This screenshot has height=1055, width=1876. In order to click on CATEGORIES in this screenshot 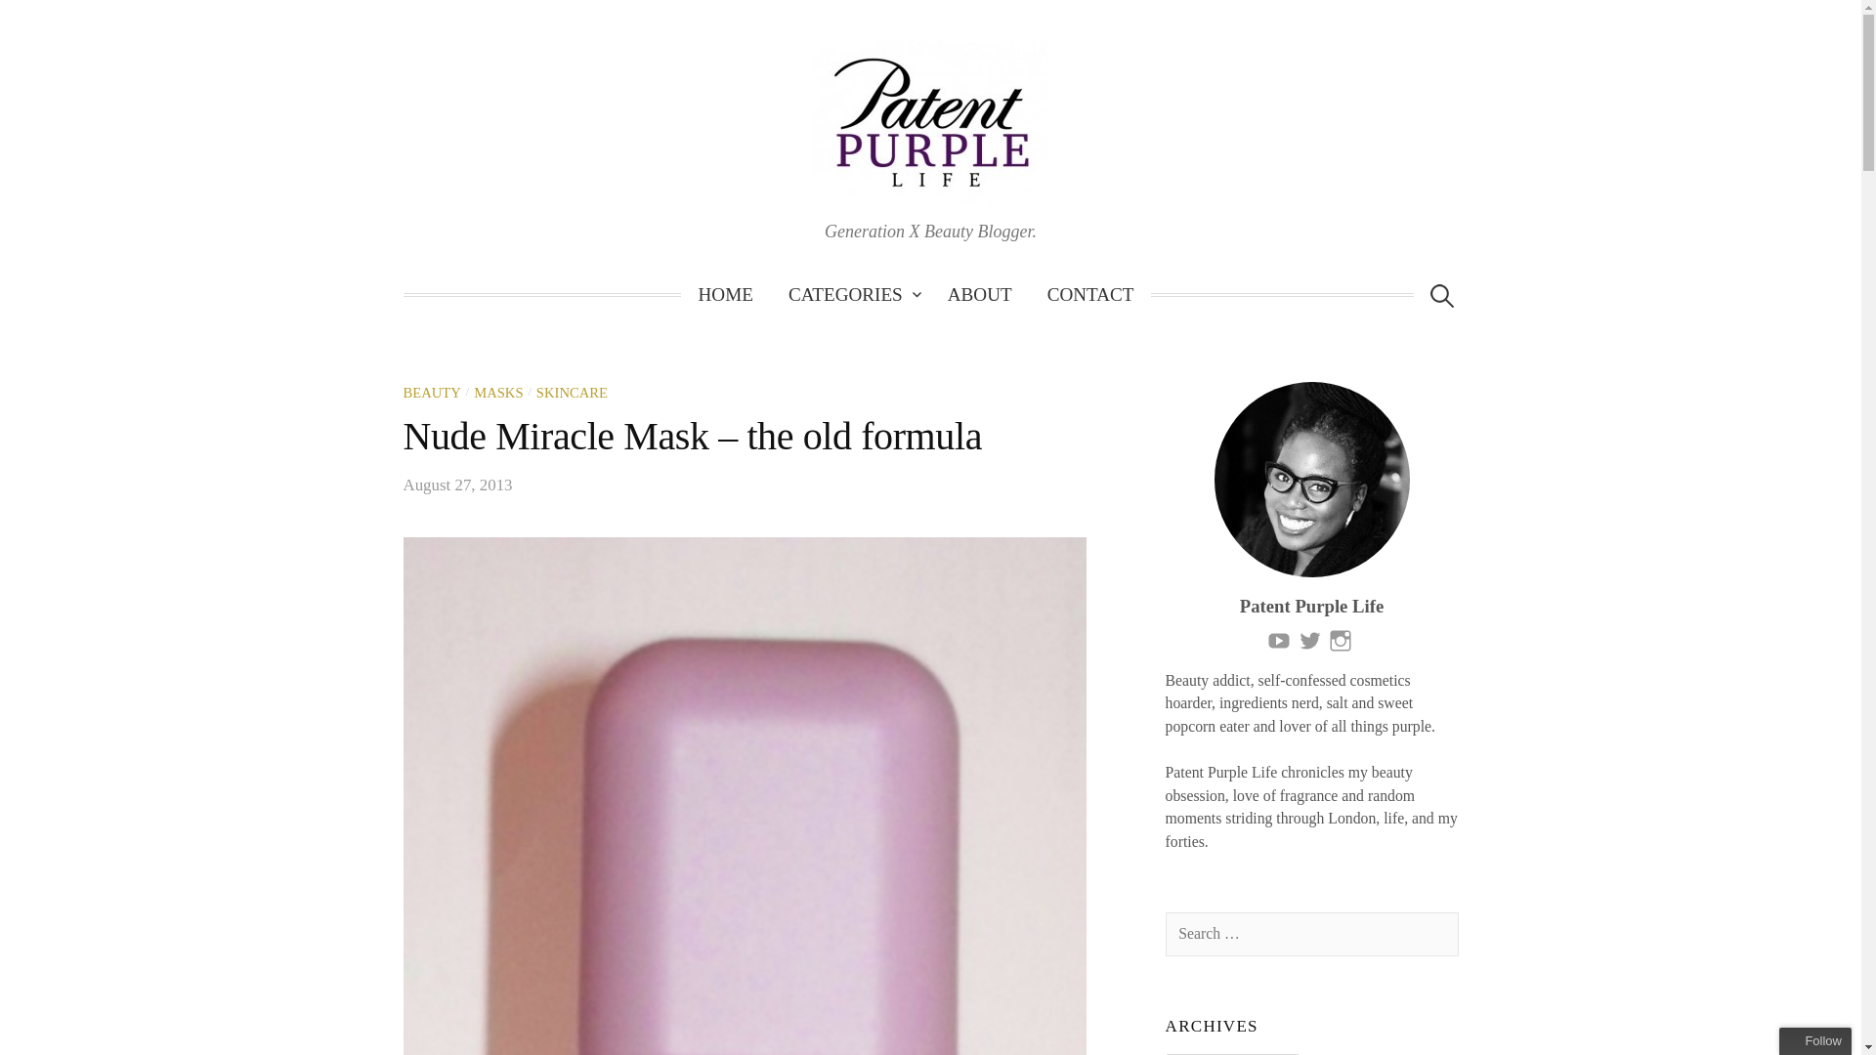, I will do `click(850, 295)`.